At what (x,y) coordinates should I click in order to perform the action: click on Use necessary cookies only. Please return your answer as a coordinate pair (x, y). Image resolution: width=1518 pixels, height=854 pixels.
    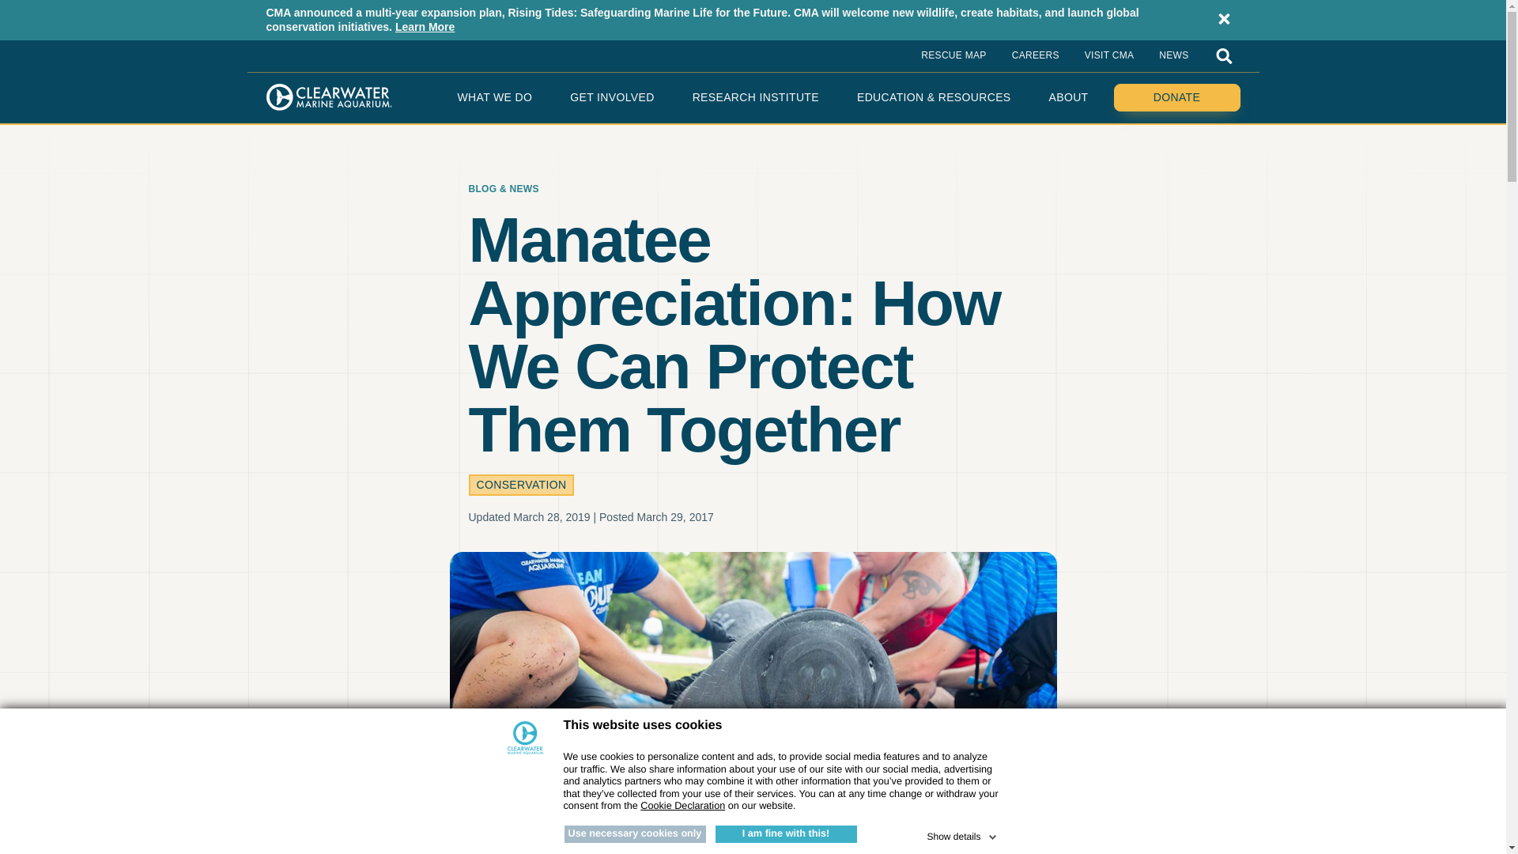
    Looking at the image, I should click on (635, 833).